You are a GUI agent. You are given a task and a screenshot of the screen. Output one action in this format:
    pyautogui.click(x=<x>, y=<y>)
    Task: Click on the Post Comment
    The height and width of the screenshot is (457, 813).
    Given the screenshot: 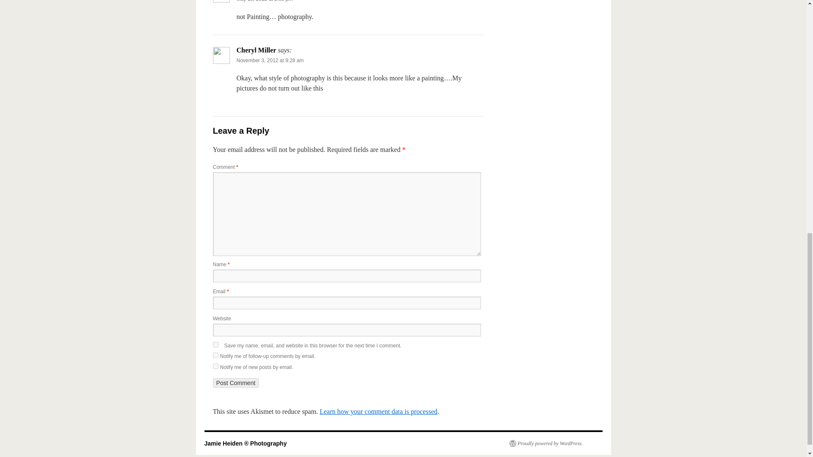 What is the action you would take?
    pyautogui.click(x=235, y=383)
    